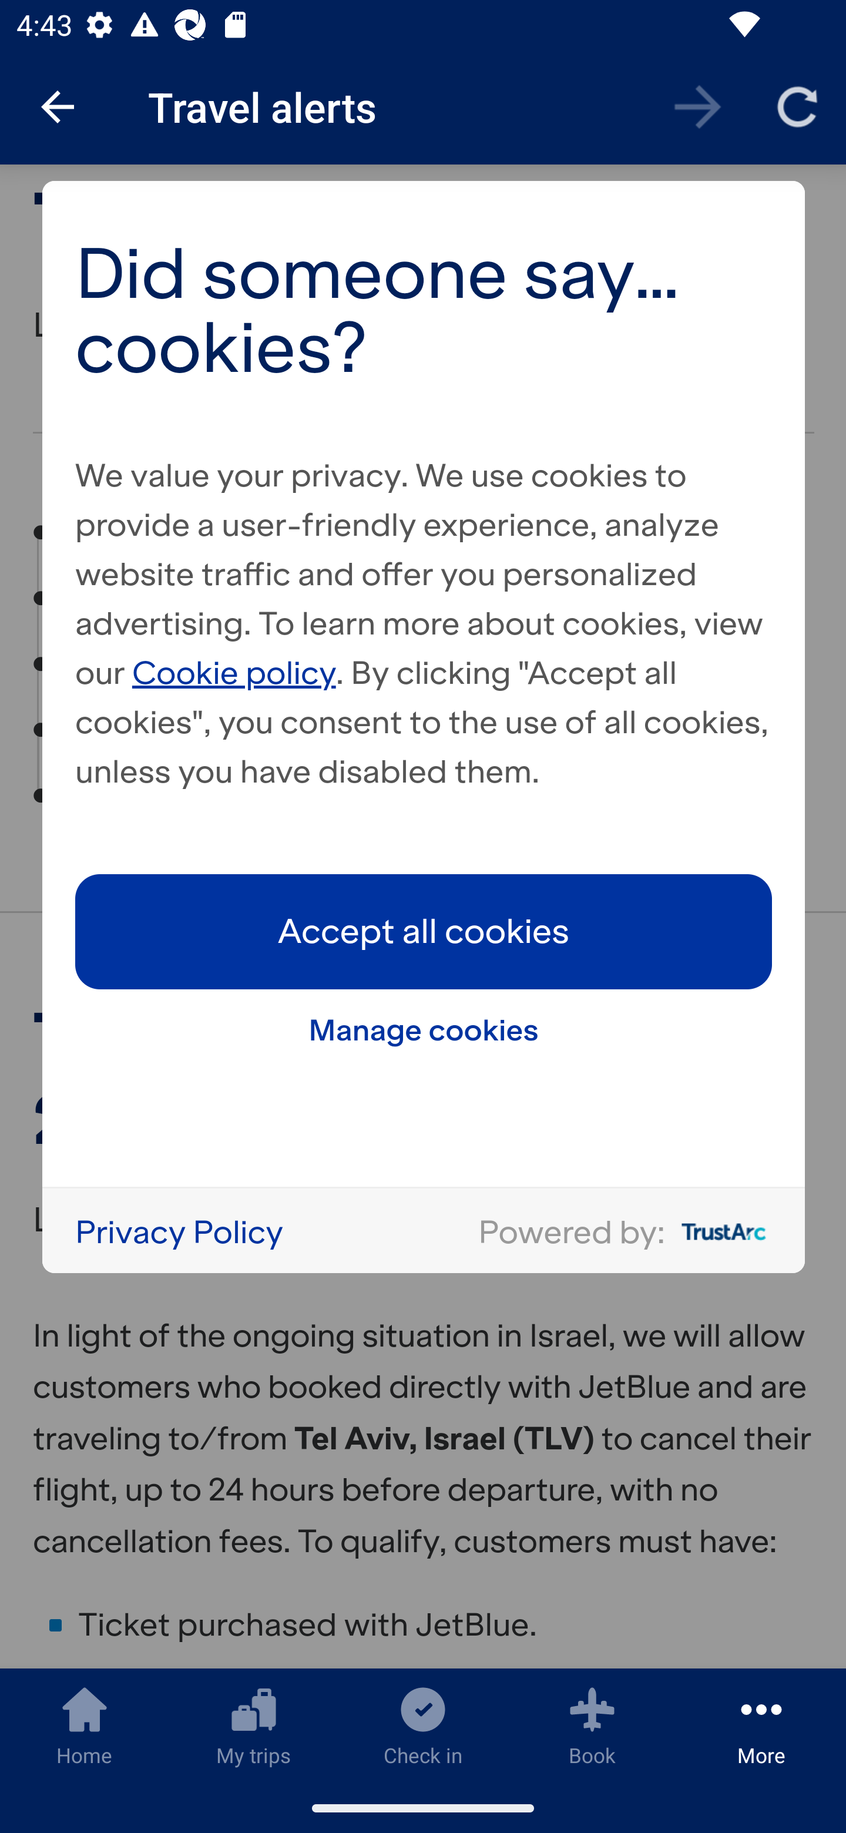 The image size is (846, 1833). I want to click on Company logo for TrustArc, so click(719, 1231).